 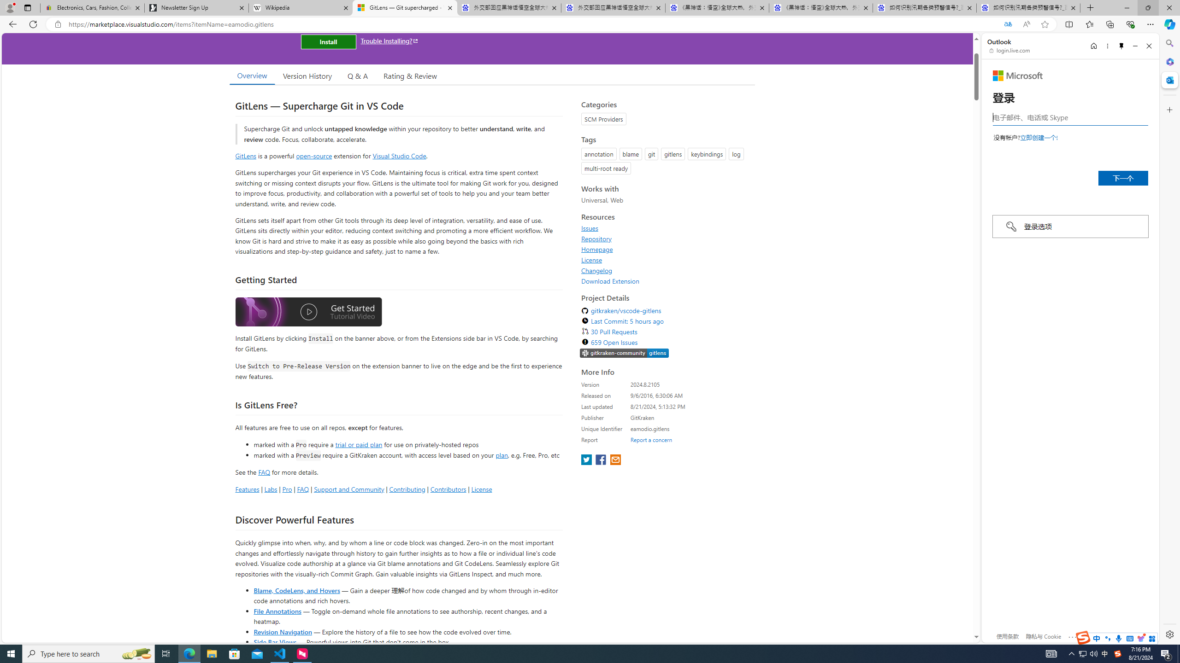 I want to click on Wikipedia, so click(x=300, y=8).